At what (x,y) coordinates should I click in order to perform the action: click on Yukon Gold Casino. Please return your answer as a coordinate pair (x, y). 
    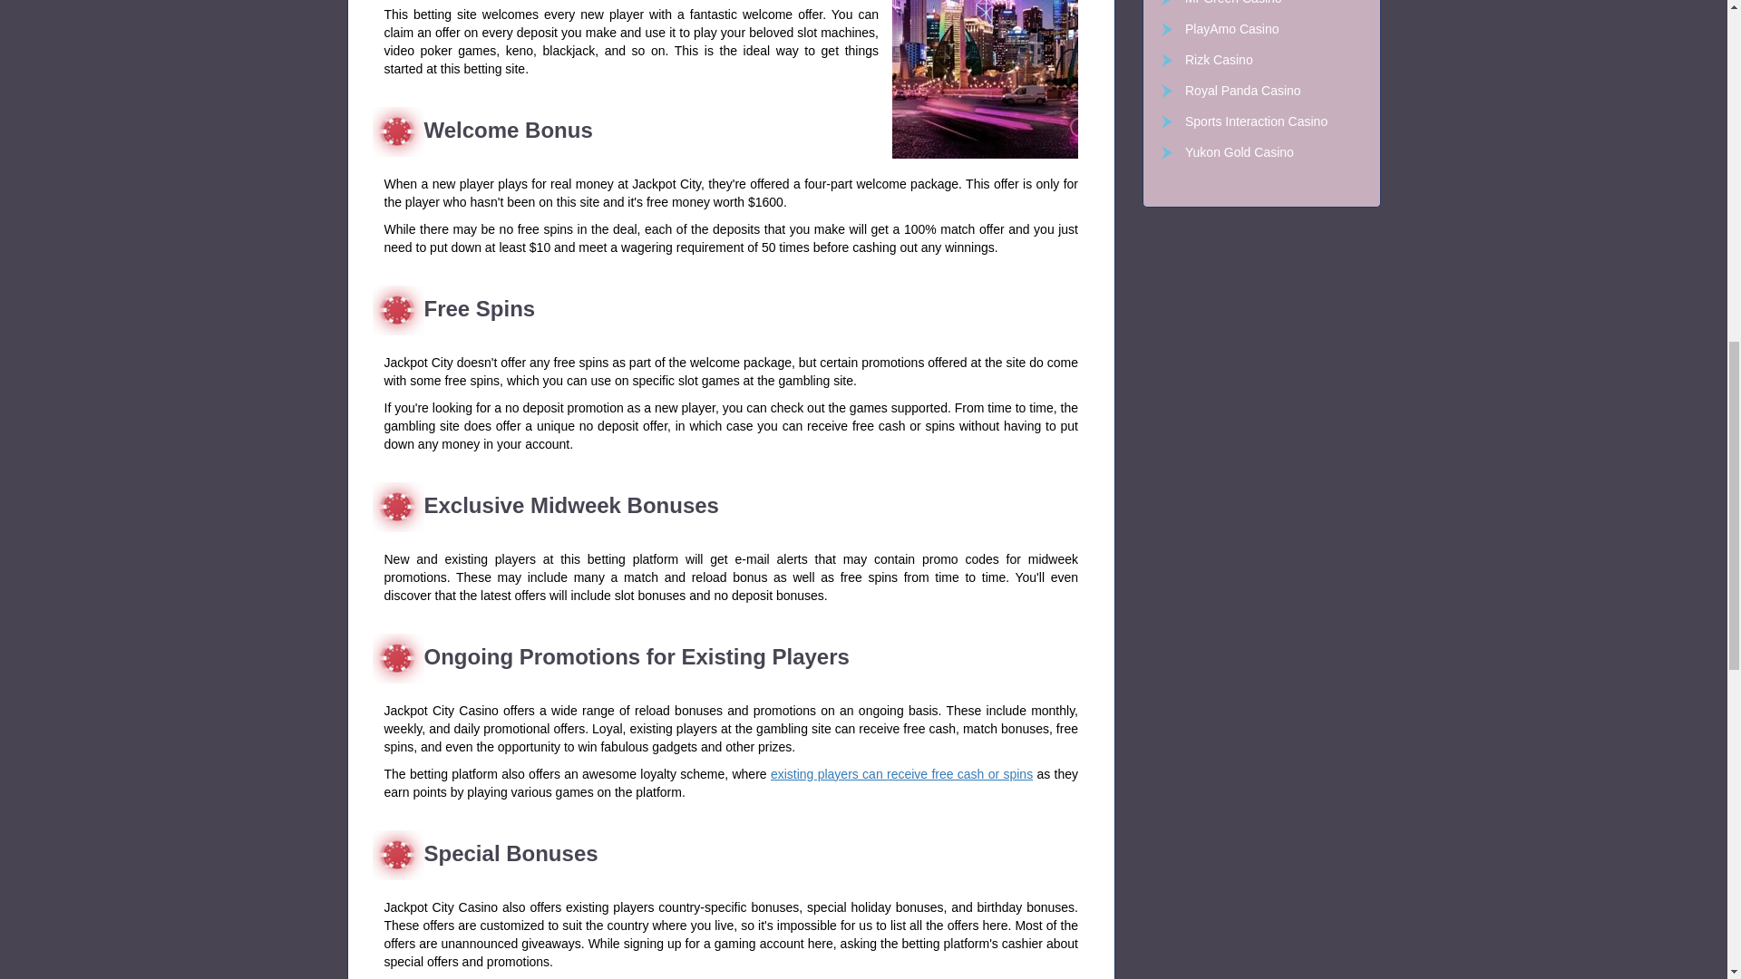
    Looking at the image, I should click on (1260, 152).